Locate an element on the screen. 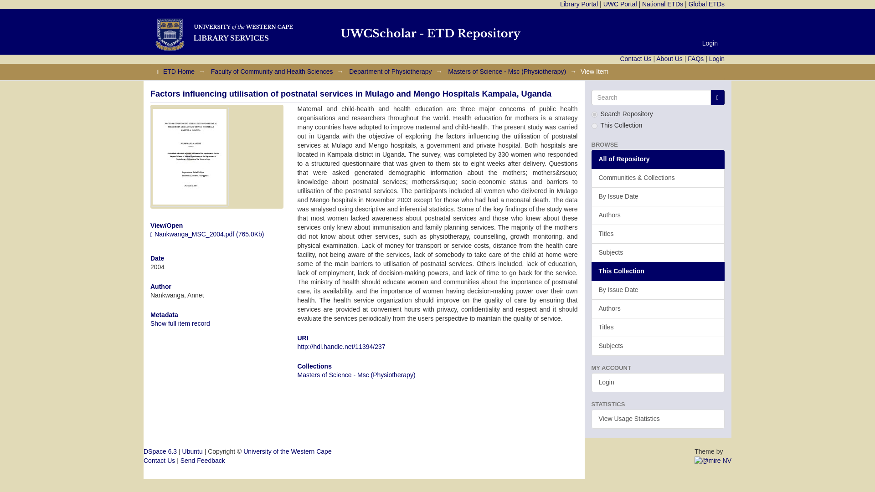 This screenshot has width=875, height=492. Login is located at coordinates (710, 43).